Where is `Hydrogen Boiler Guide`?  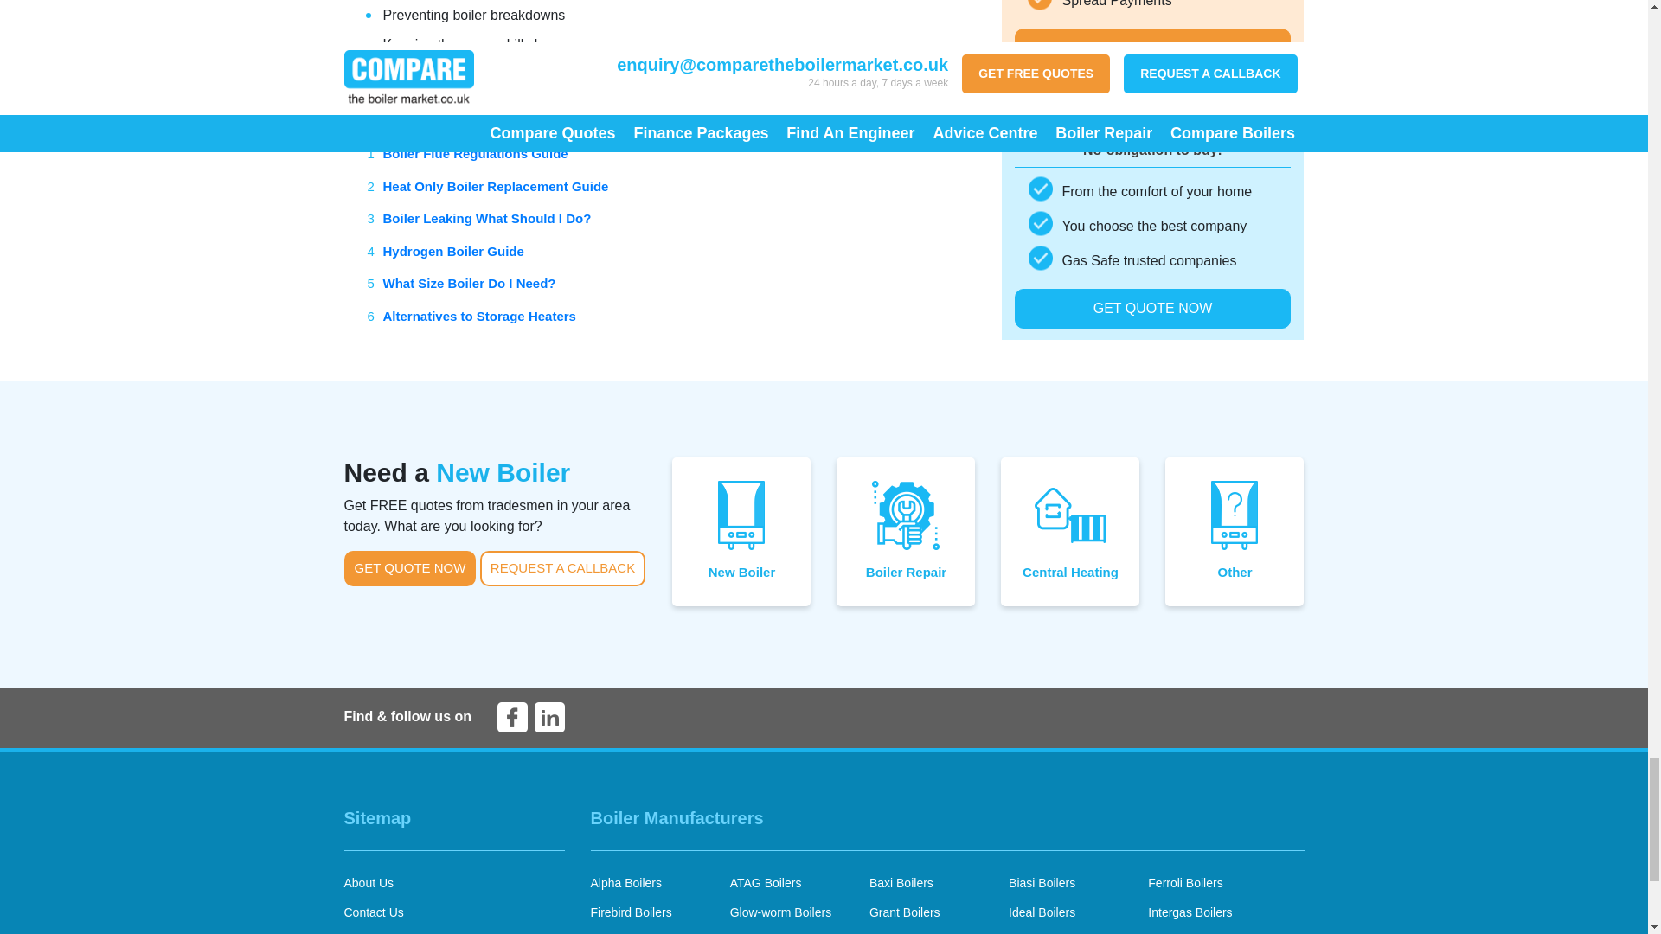 Hydrogen Boiler Guide is located at coordinates (452, 251).